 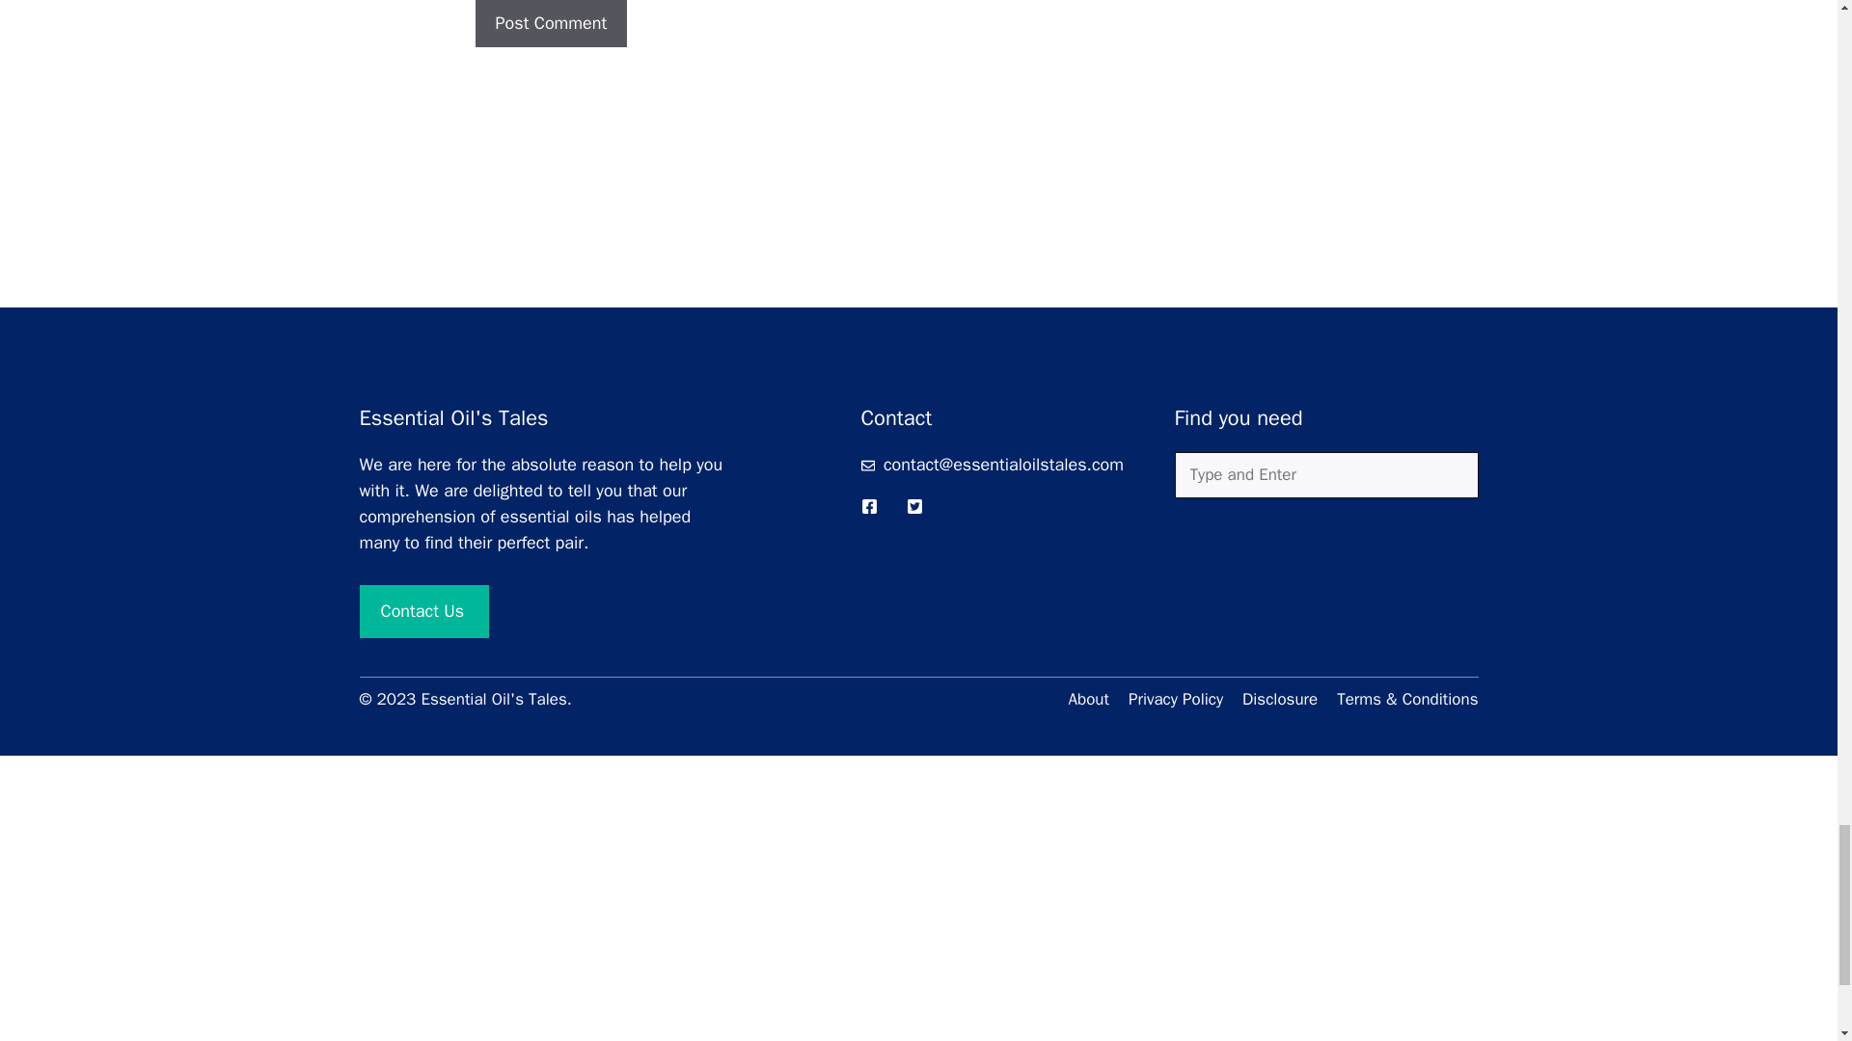 What do you see at coordinates (423, 611) in the screenshot?
I see `Contact Us` at bounding box center [423, 611].